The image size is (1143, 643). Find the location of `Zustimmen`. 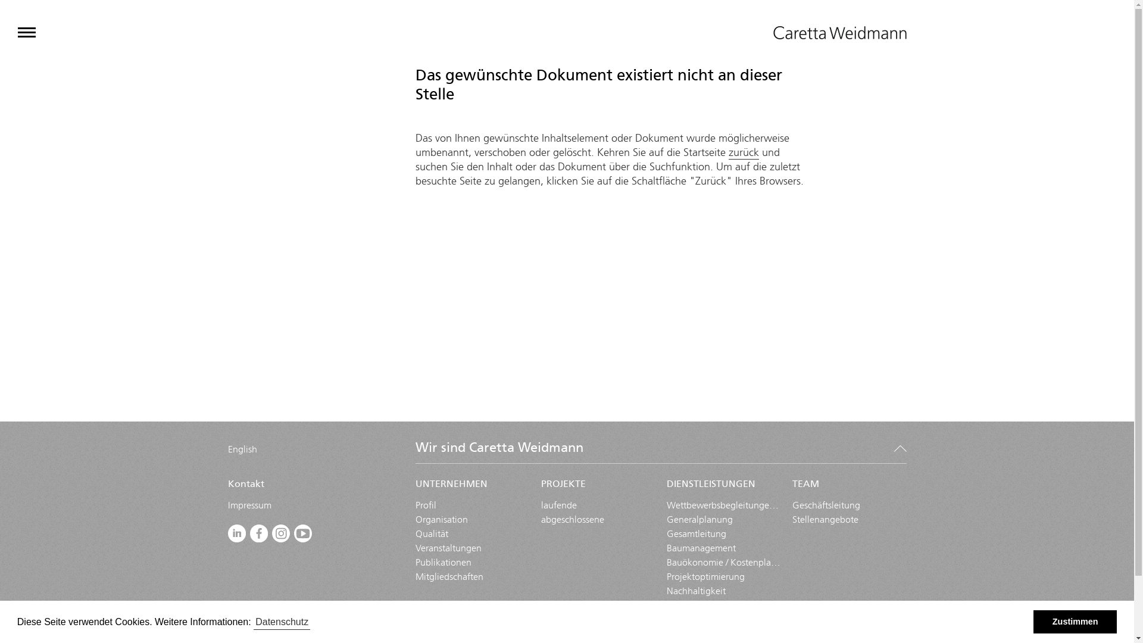

Zustimmen is located at coordinates (1075, 622).